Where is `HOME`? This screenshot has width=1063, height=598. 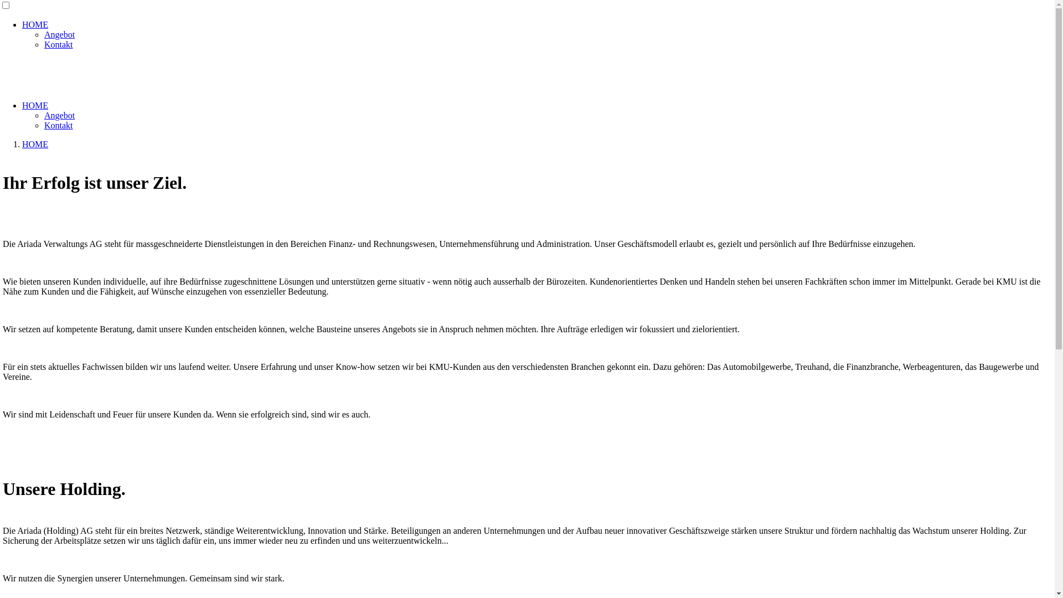
HOME is located at coordinates (35, 144).